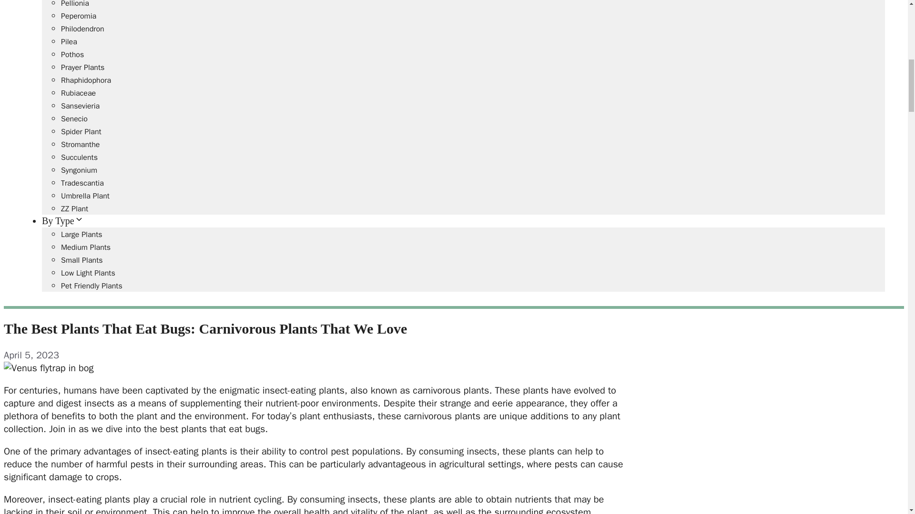 The height and width of the screenshot is (514, 915). What do you see at coordinates (75, 4) in the screenshot?
I see `Pellionia` at bounding box center [75, 4].